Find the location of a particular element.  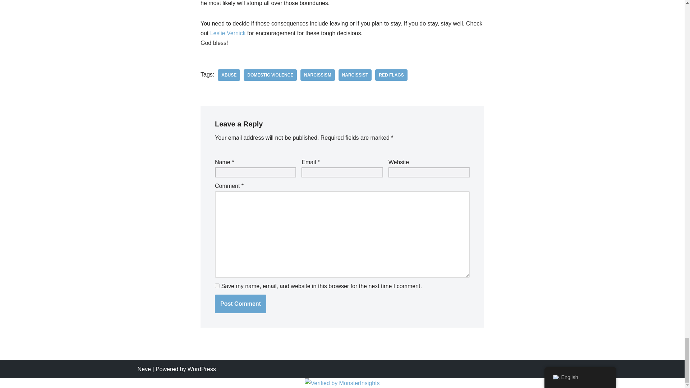

ABUSE is located at coordinates (229, 75).